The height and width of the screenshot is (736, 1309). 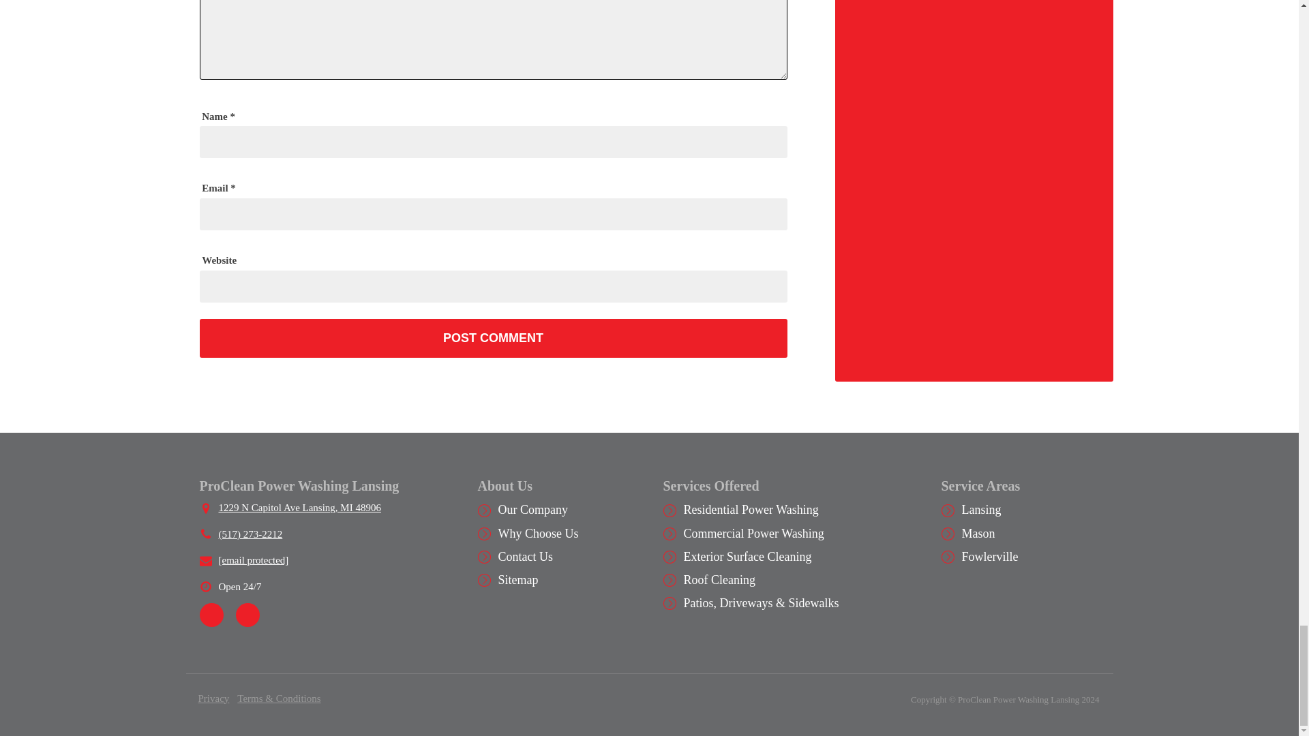 What do you see at coordinates (299, 508) in the screenshot?
I see `1229 N Capitol Ave Lansing, MI 48906` at bounding box center [299, 508].